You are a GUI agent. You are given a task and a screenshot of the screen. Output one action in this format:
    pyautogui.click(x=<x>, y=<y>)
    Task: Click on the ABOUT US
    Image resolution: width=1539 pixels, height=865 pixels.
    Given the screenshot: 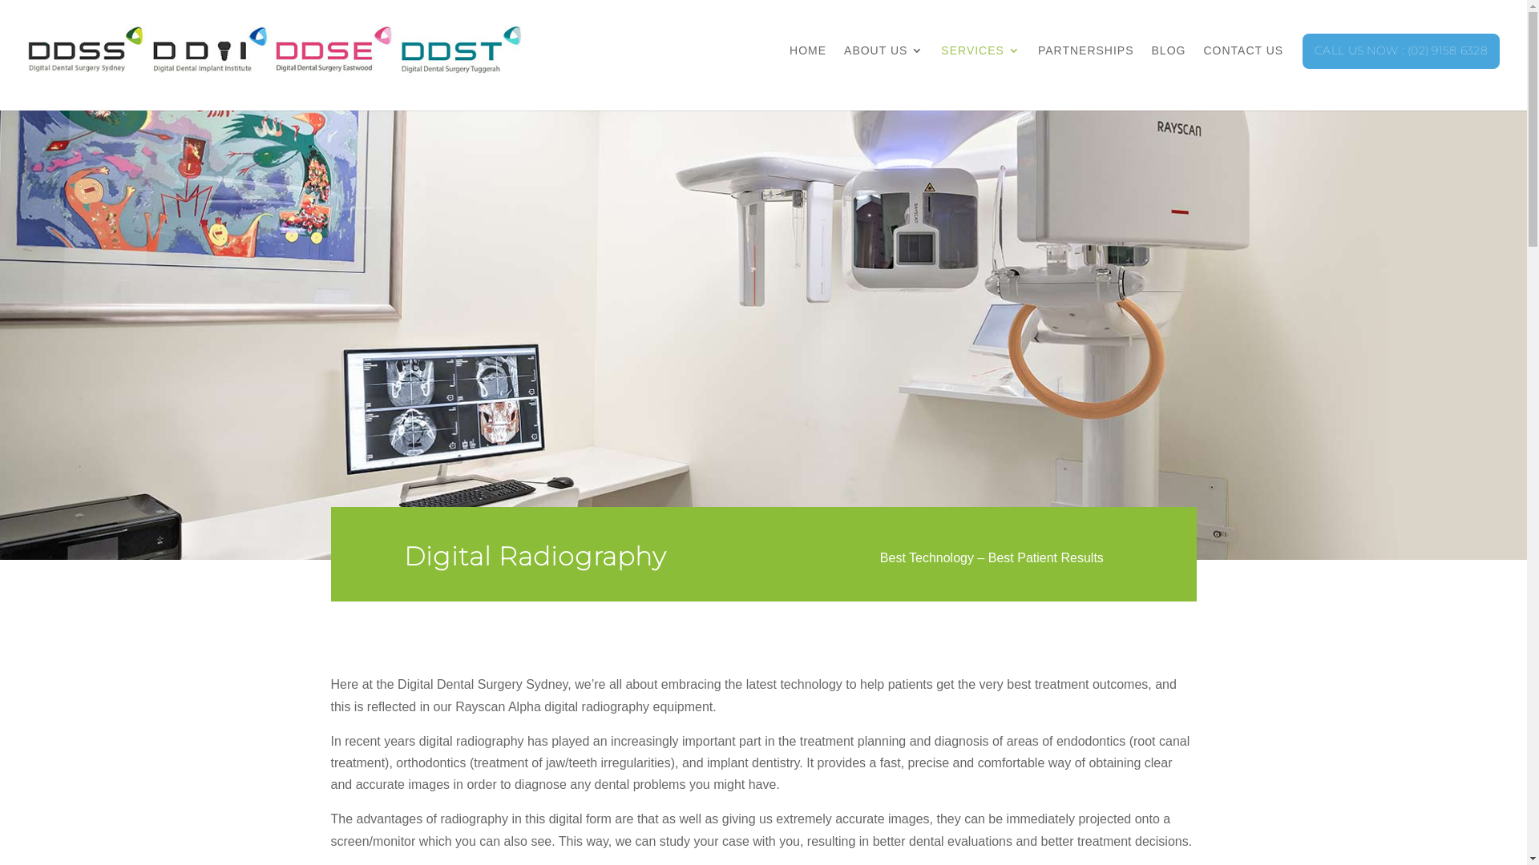 What is the action you would take?
    pyautogui.click(x=883, y=66)
    